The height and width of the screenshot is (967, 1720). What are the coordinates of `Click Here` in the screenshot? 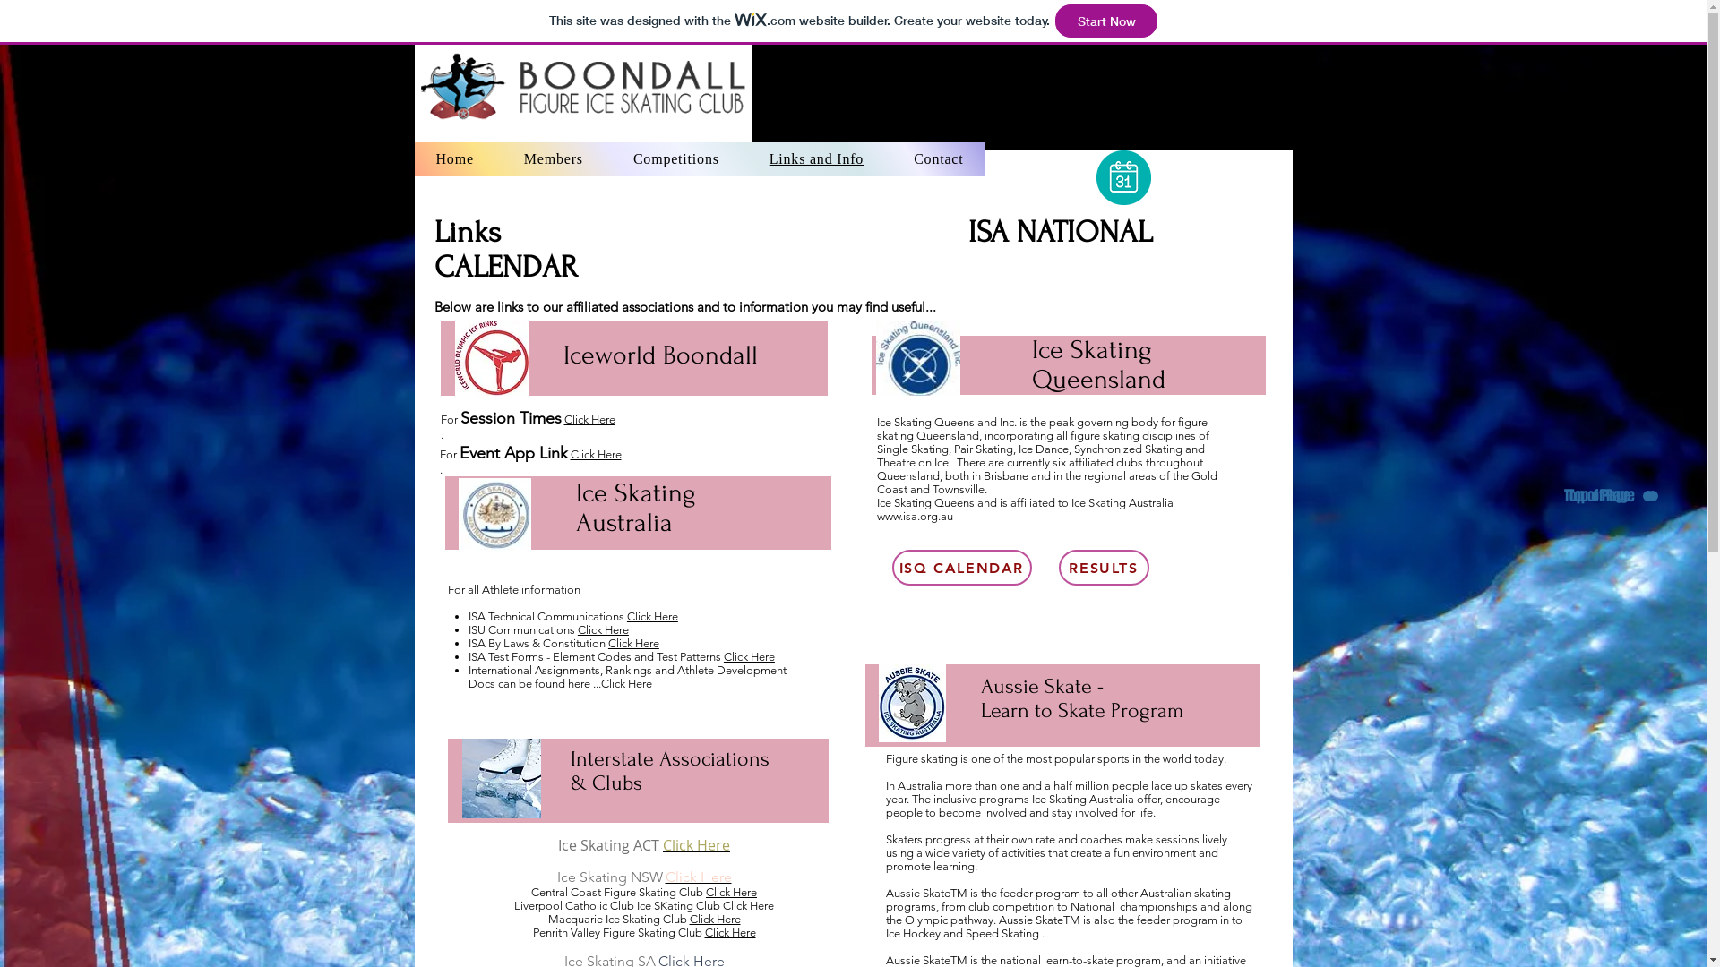 It's located at (749, 906).